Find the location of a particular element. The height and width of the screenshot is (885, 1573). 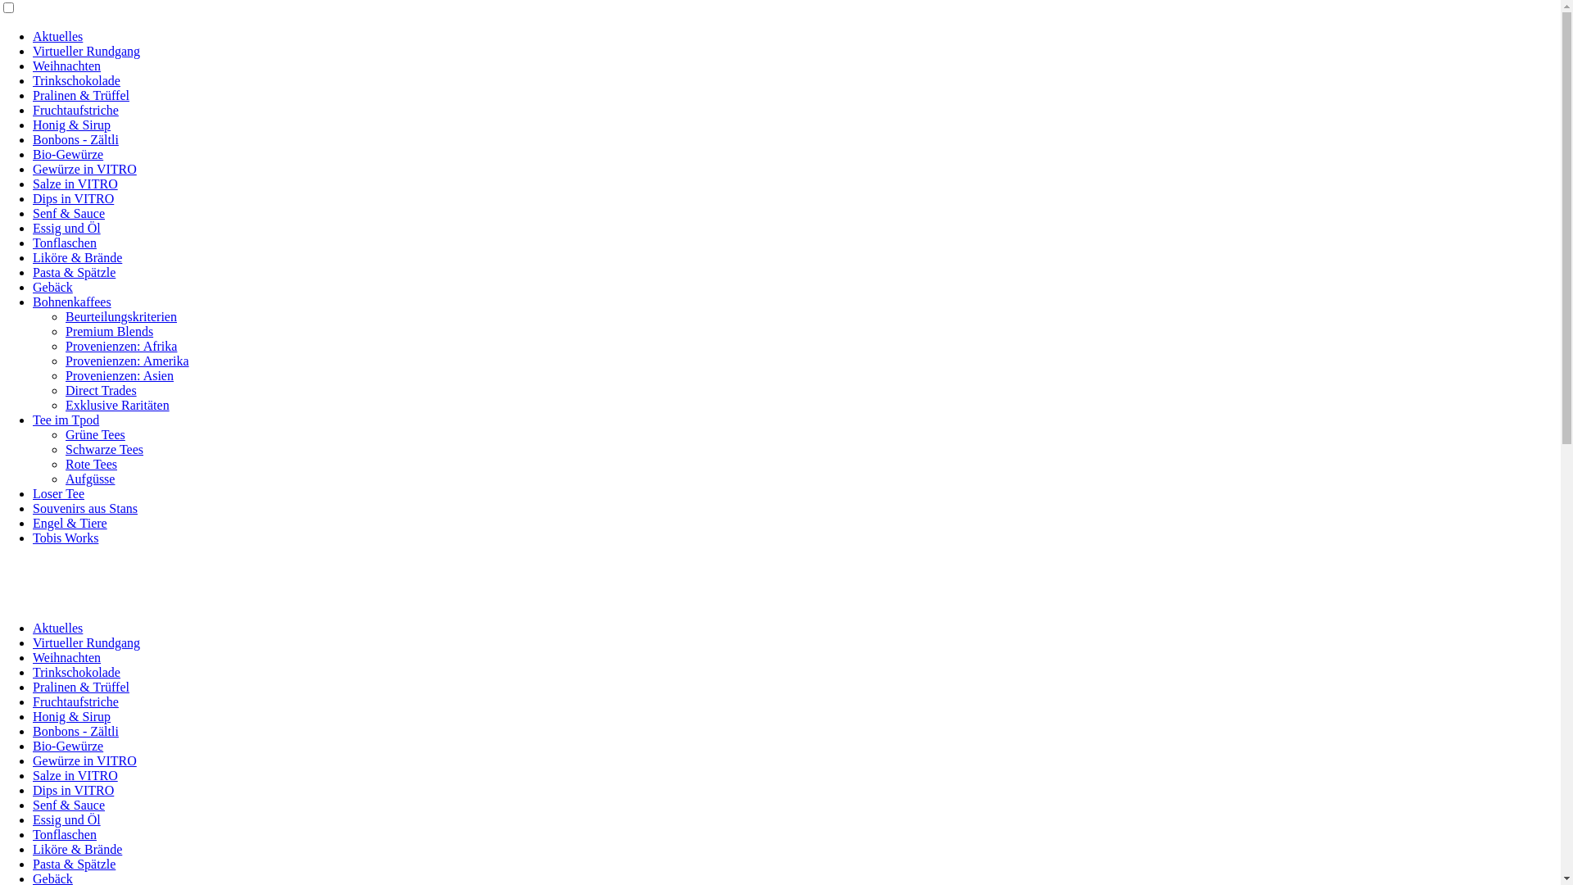

Aktuelles is located at coordinates (57, 628).